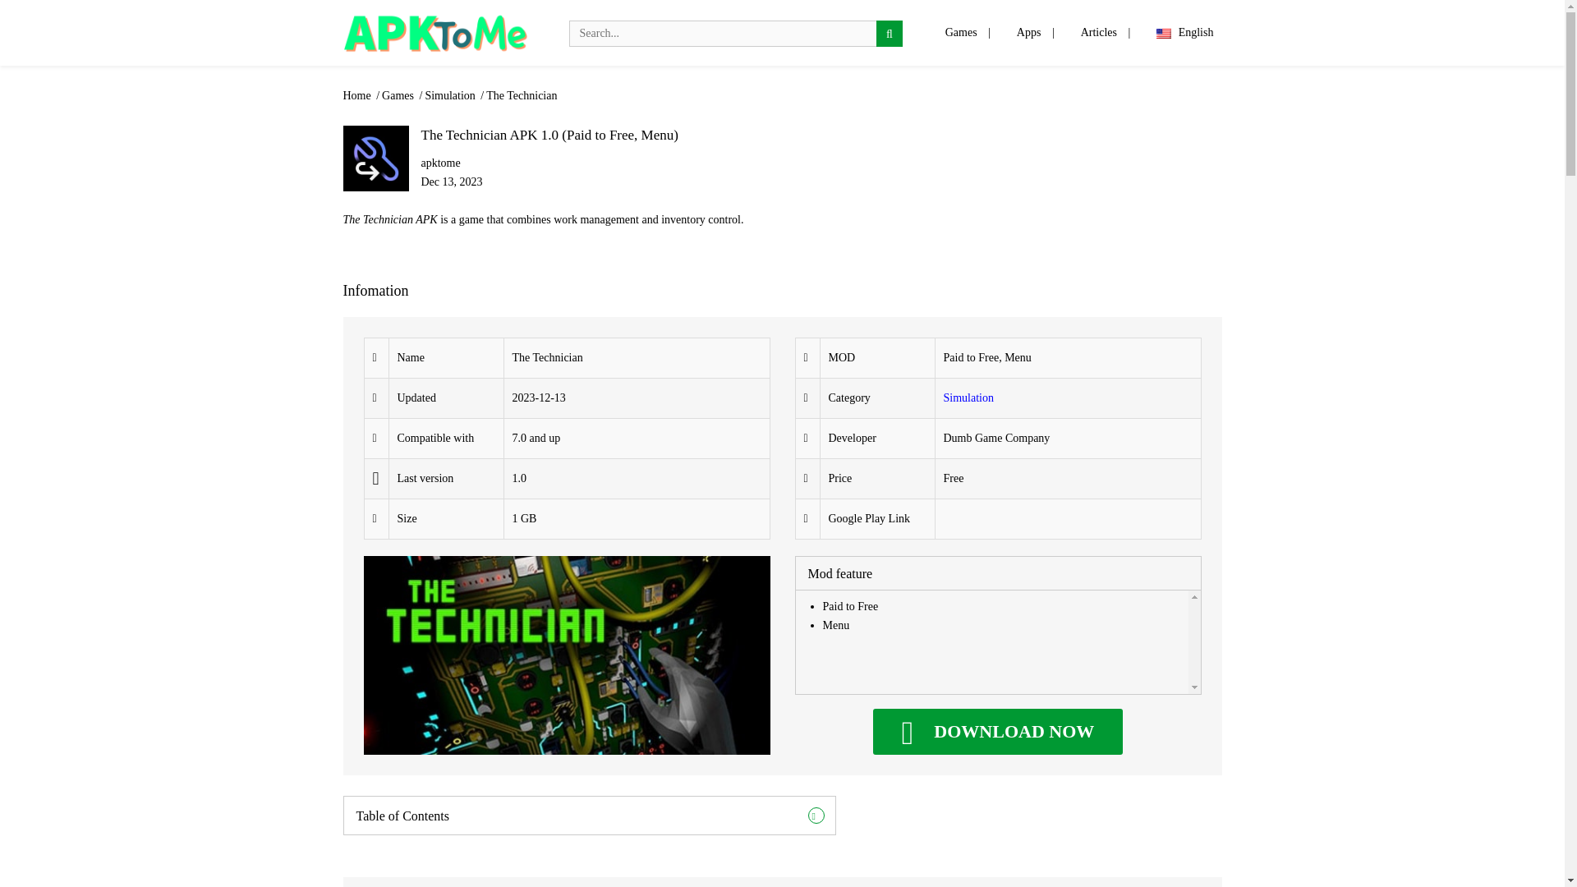  What do you see at coordinates (998, 731) in the screenshot?
I see `DOWNLOAD NOW` at bounding box center [998, 731].